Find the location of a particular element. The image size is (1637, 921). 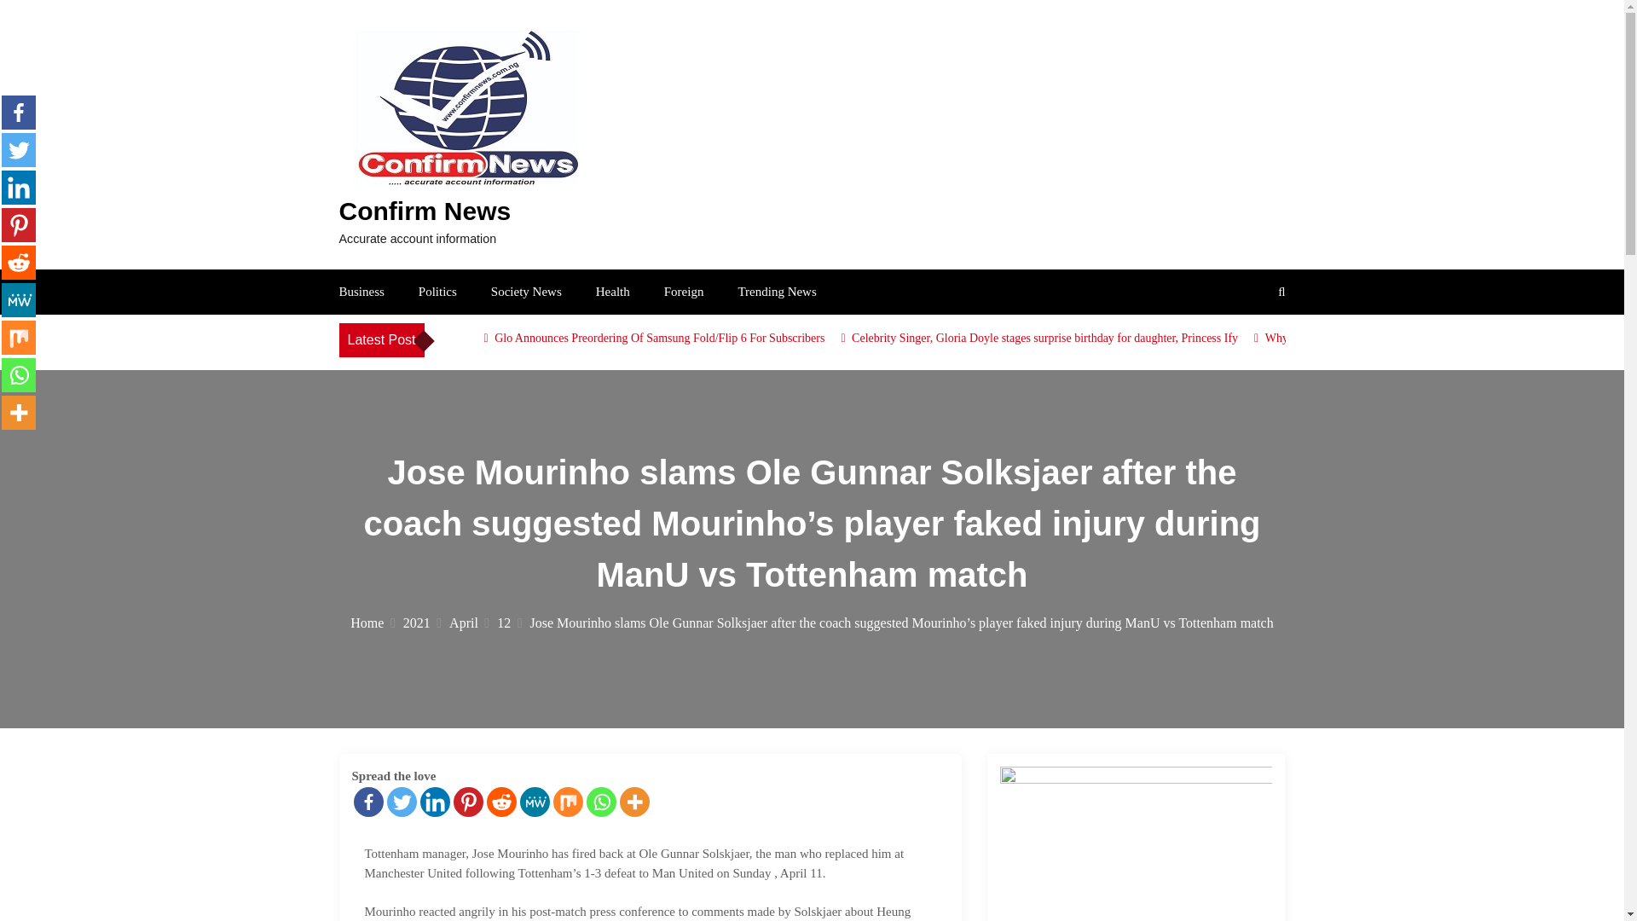

Twitter is located at coordinates (19, 149).